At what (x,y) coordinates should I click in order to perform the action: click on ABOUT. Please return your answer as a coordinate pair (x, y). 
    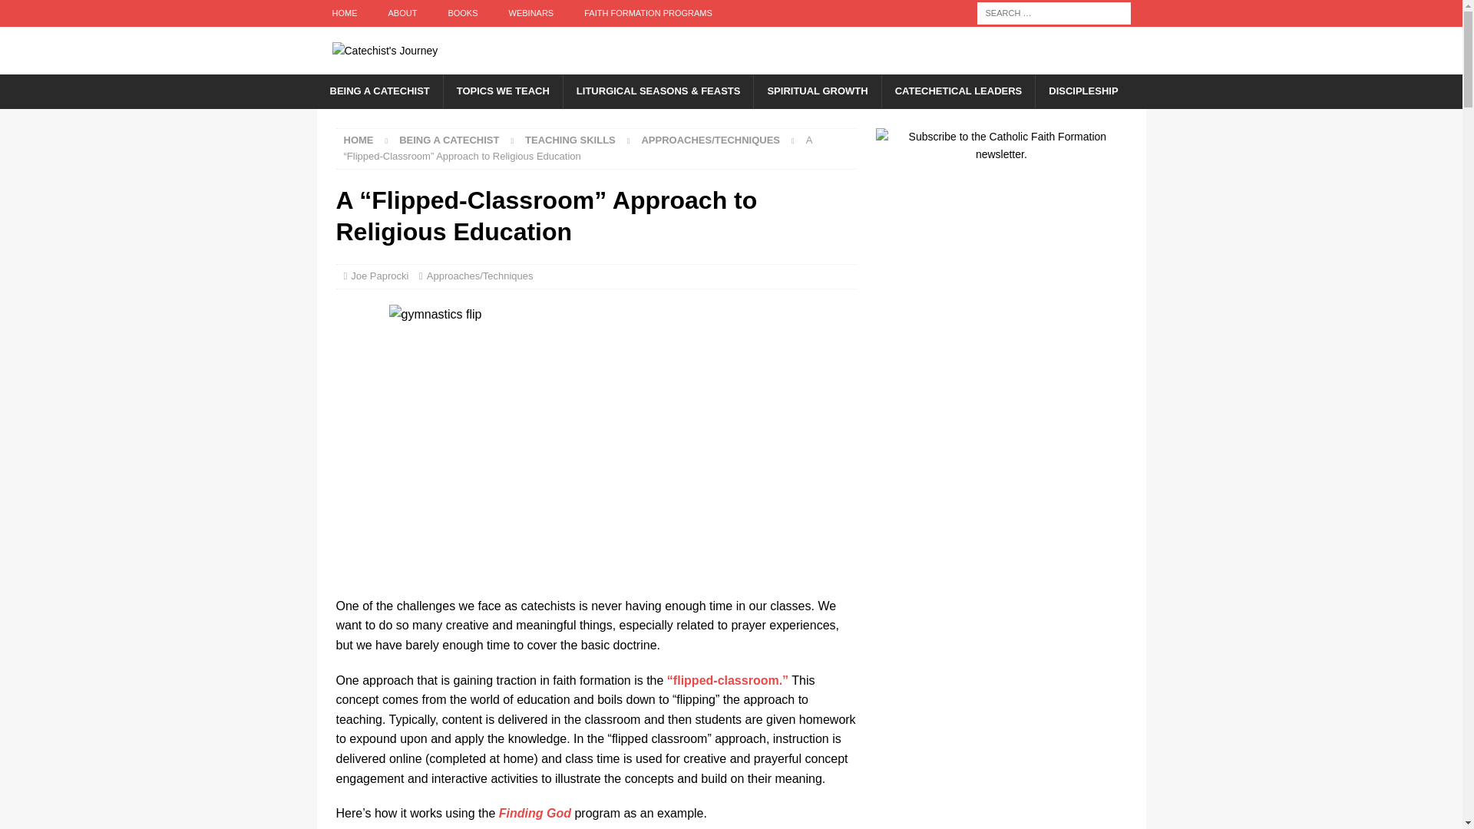
    Looking at the image, I should click on (402, 13).